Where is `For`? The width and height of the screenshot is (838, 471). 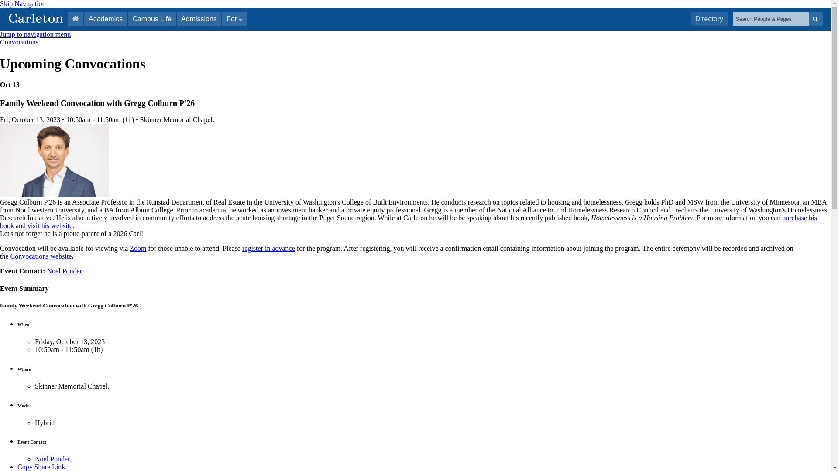 For is located at coordinates (234, 19).